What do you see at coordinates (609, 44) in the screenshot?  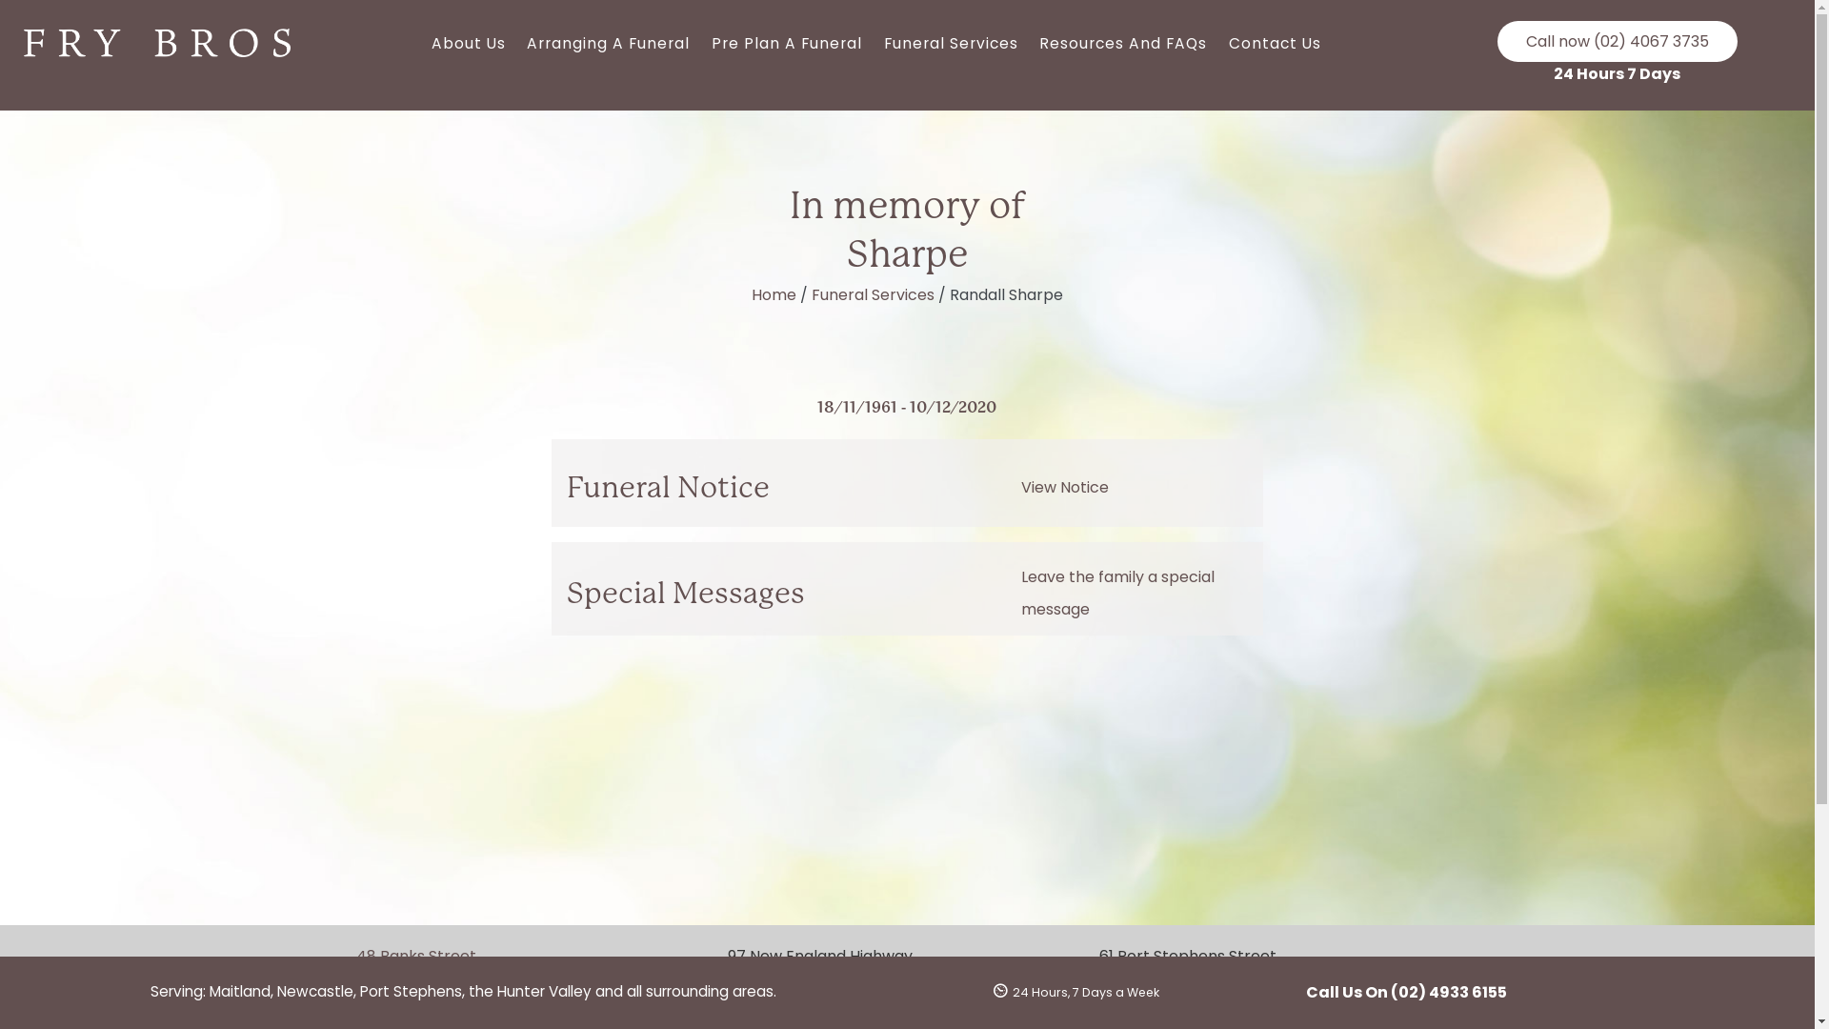 I see `Arranging A Funeral` at bounding box center [609, 44].